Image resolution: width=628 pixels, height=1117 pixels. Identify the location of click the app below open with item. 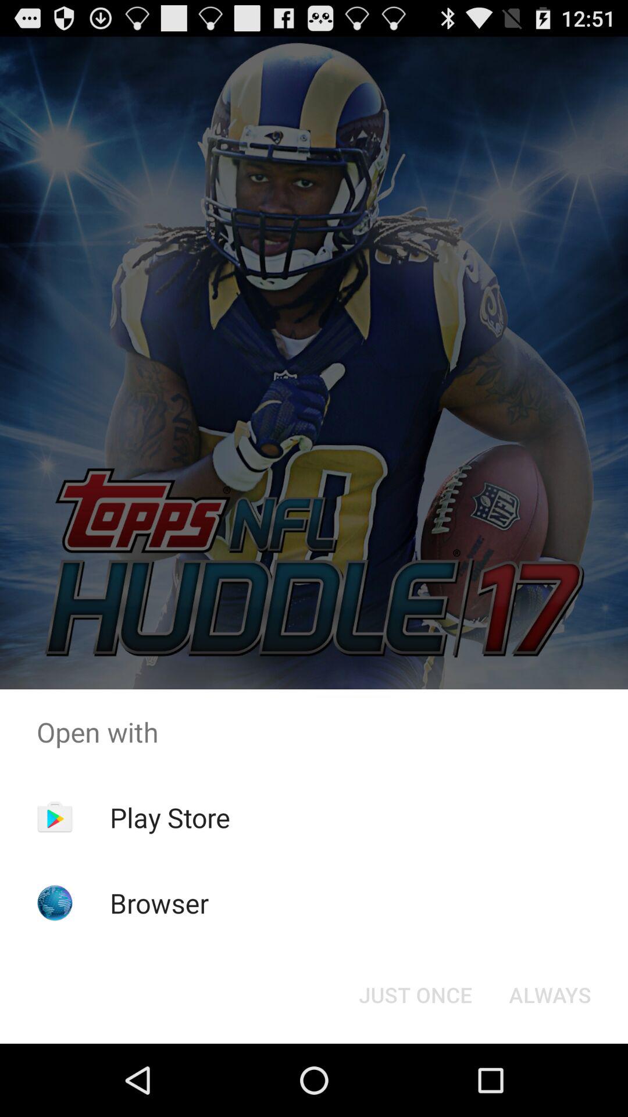
(170, 817).